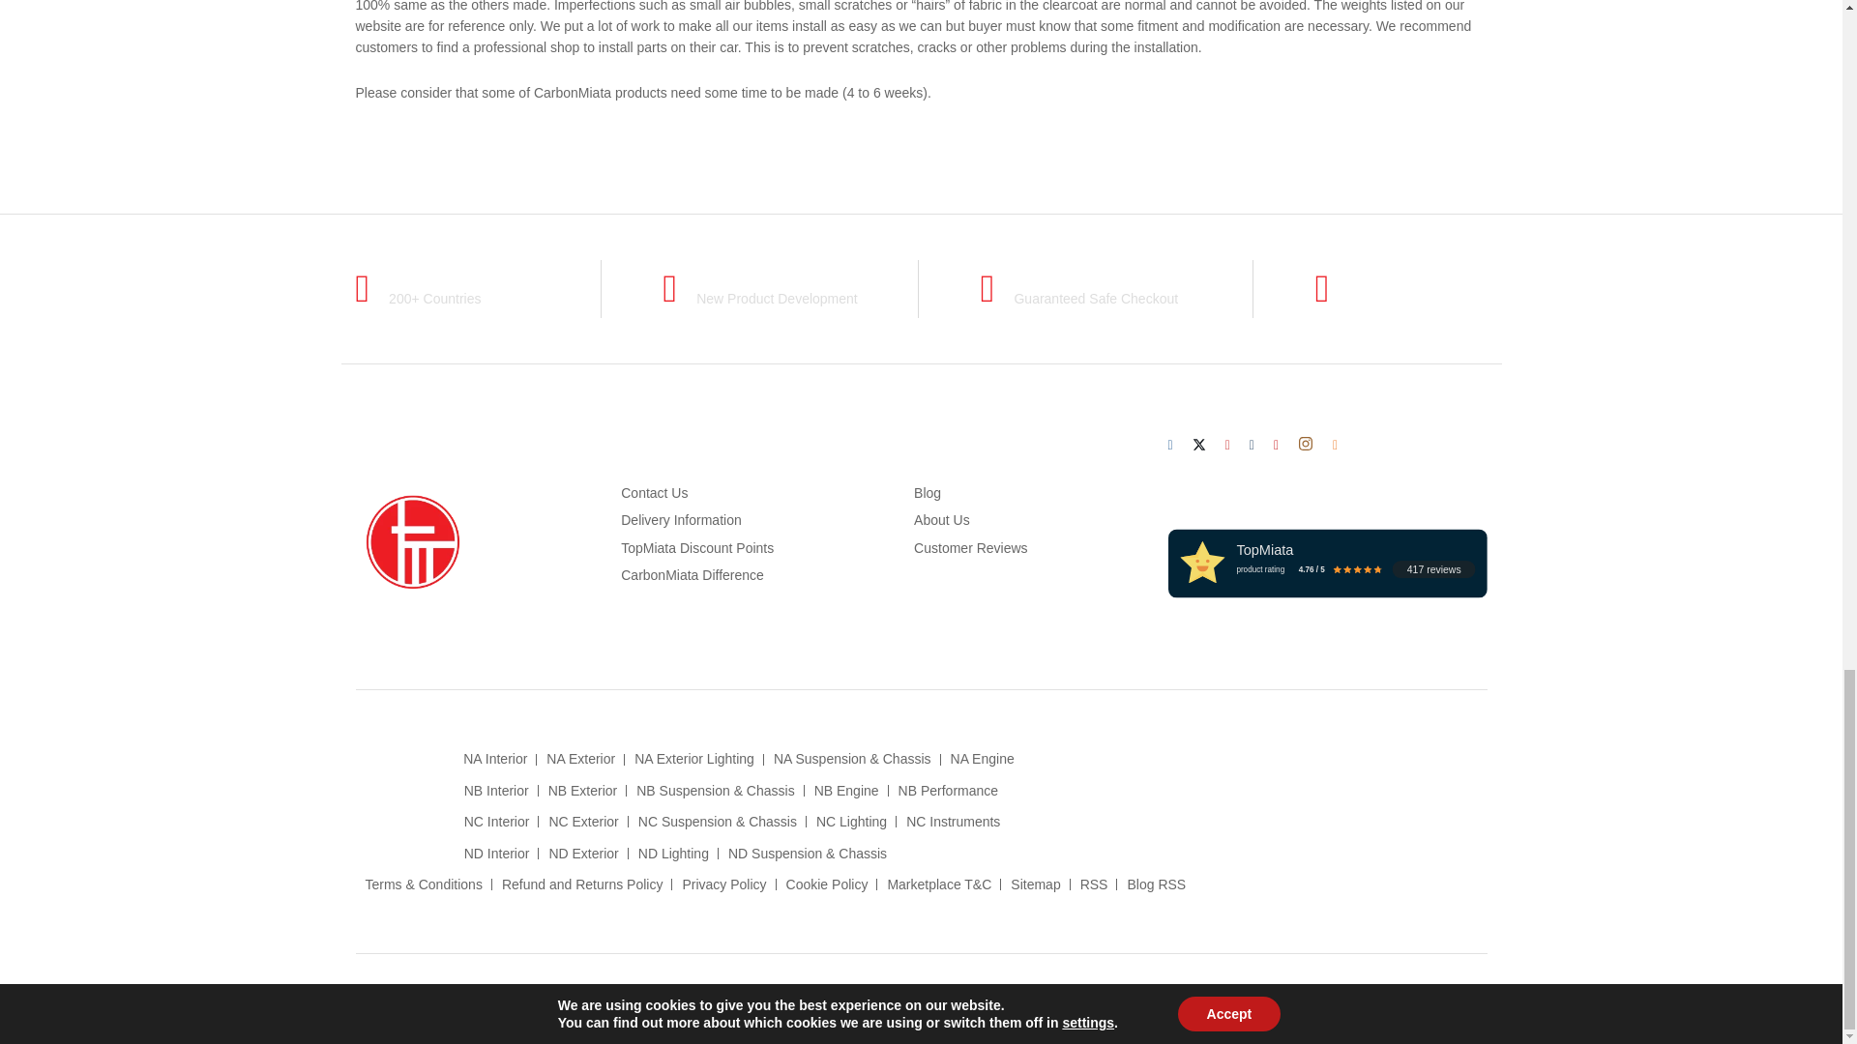 The image size is (1857, 1044). What do you see at coordinates (1170, 445) in the screenshot?
I see `Facebook` at bounding box center [1170, 445].